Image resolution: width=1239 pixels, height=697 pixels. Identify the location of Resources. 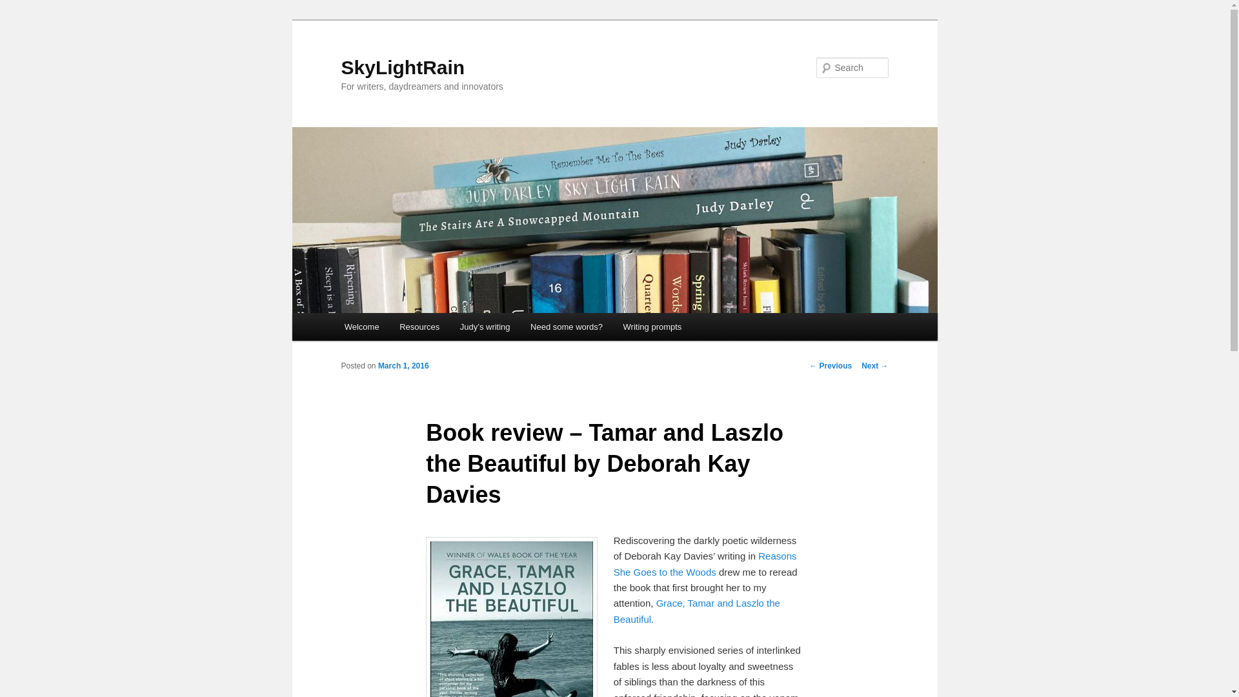
(419, 327).